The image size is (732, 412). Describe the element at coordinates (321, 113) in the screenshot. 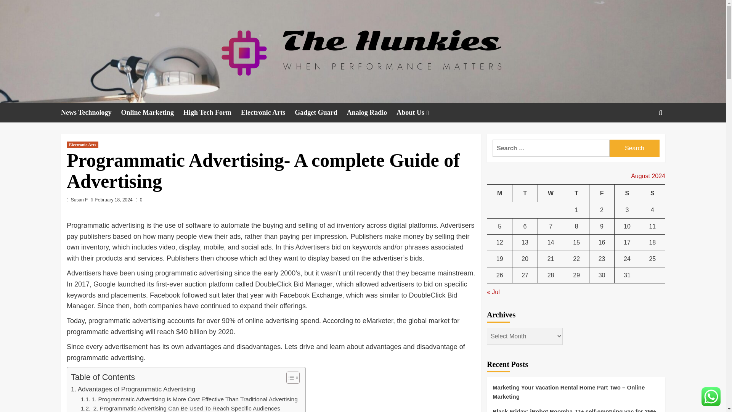

I see `Gadget Guard` at that location.